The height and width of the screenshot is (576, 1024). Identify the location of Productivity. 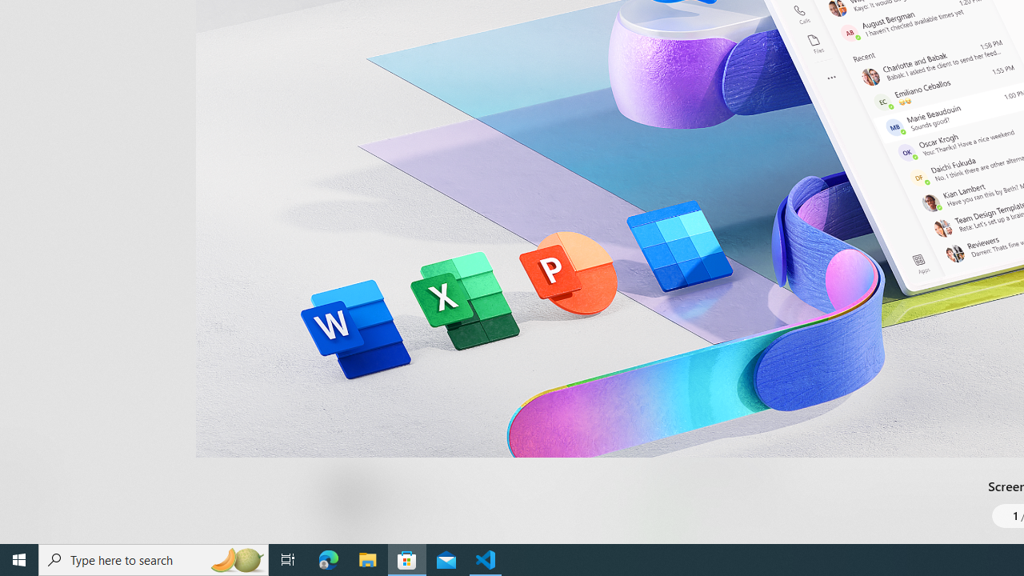
(464, 24).